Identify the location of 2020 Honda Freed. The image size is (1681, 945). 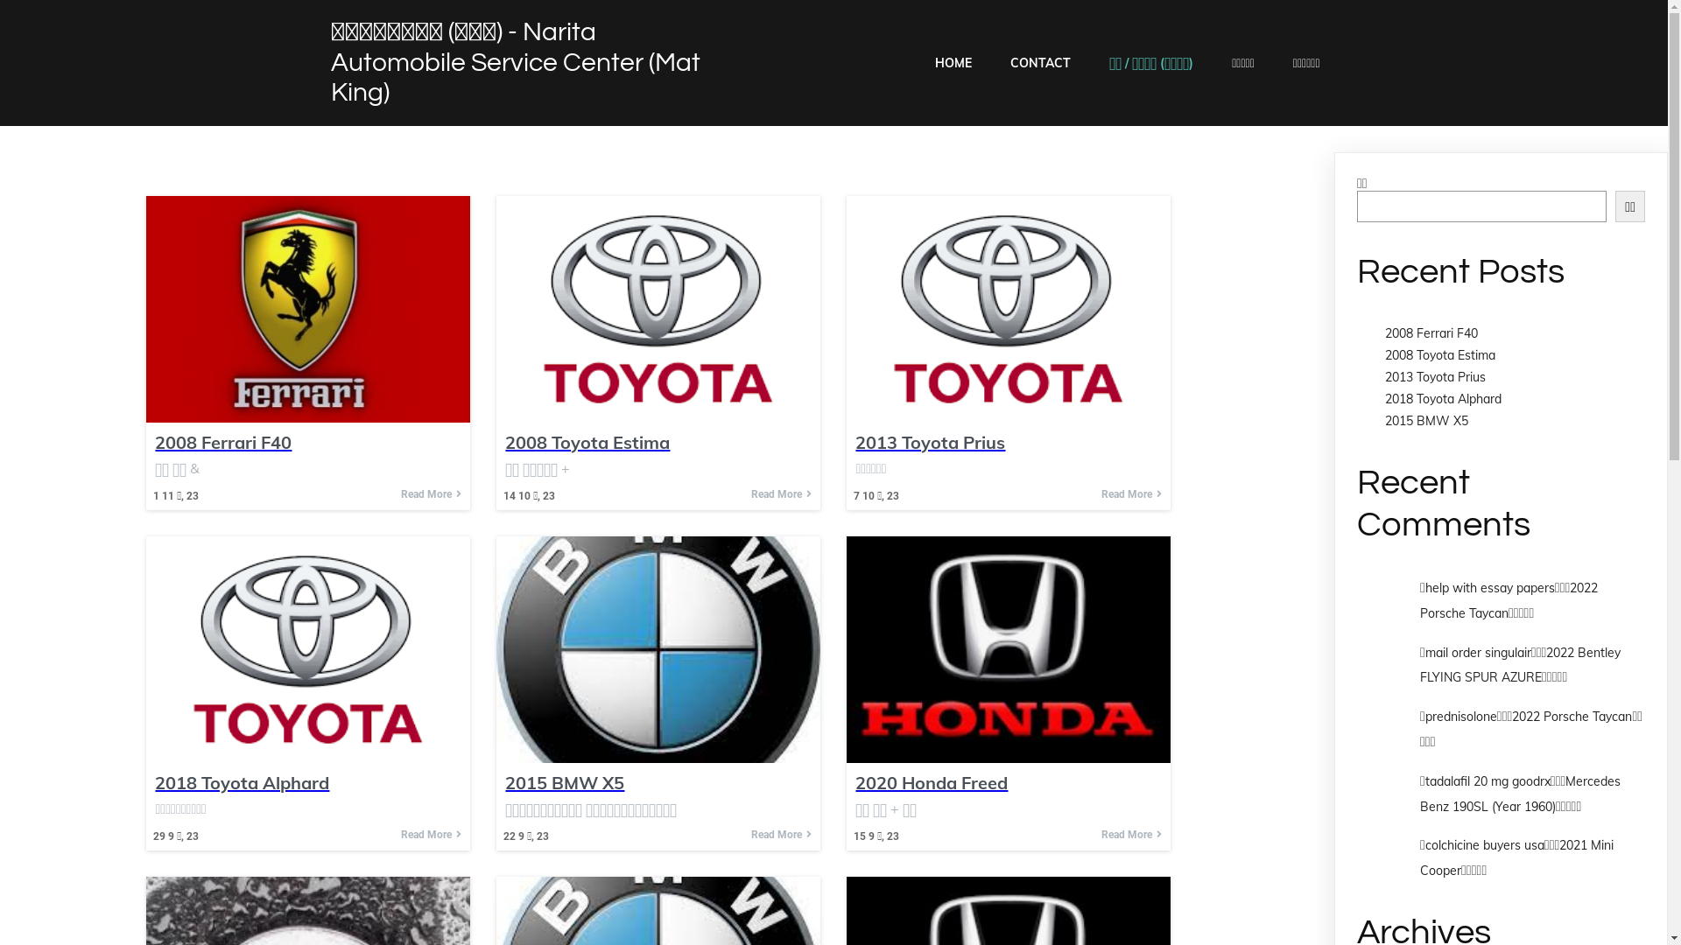
(1009, 782).